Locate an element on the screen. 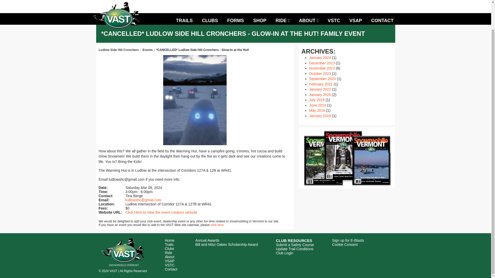 This screenshot has height=278, width=495. January 2024 is located at coordinates (320, 58).